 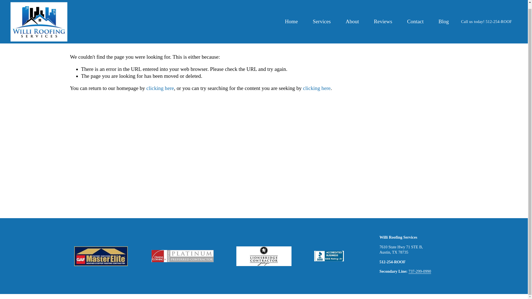 I want to click on Home, so click(x=291, y=17).